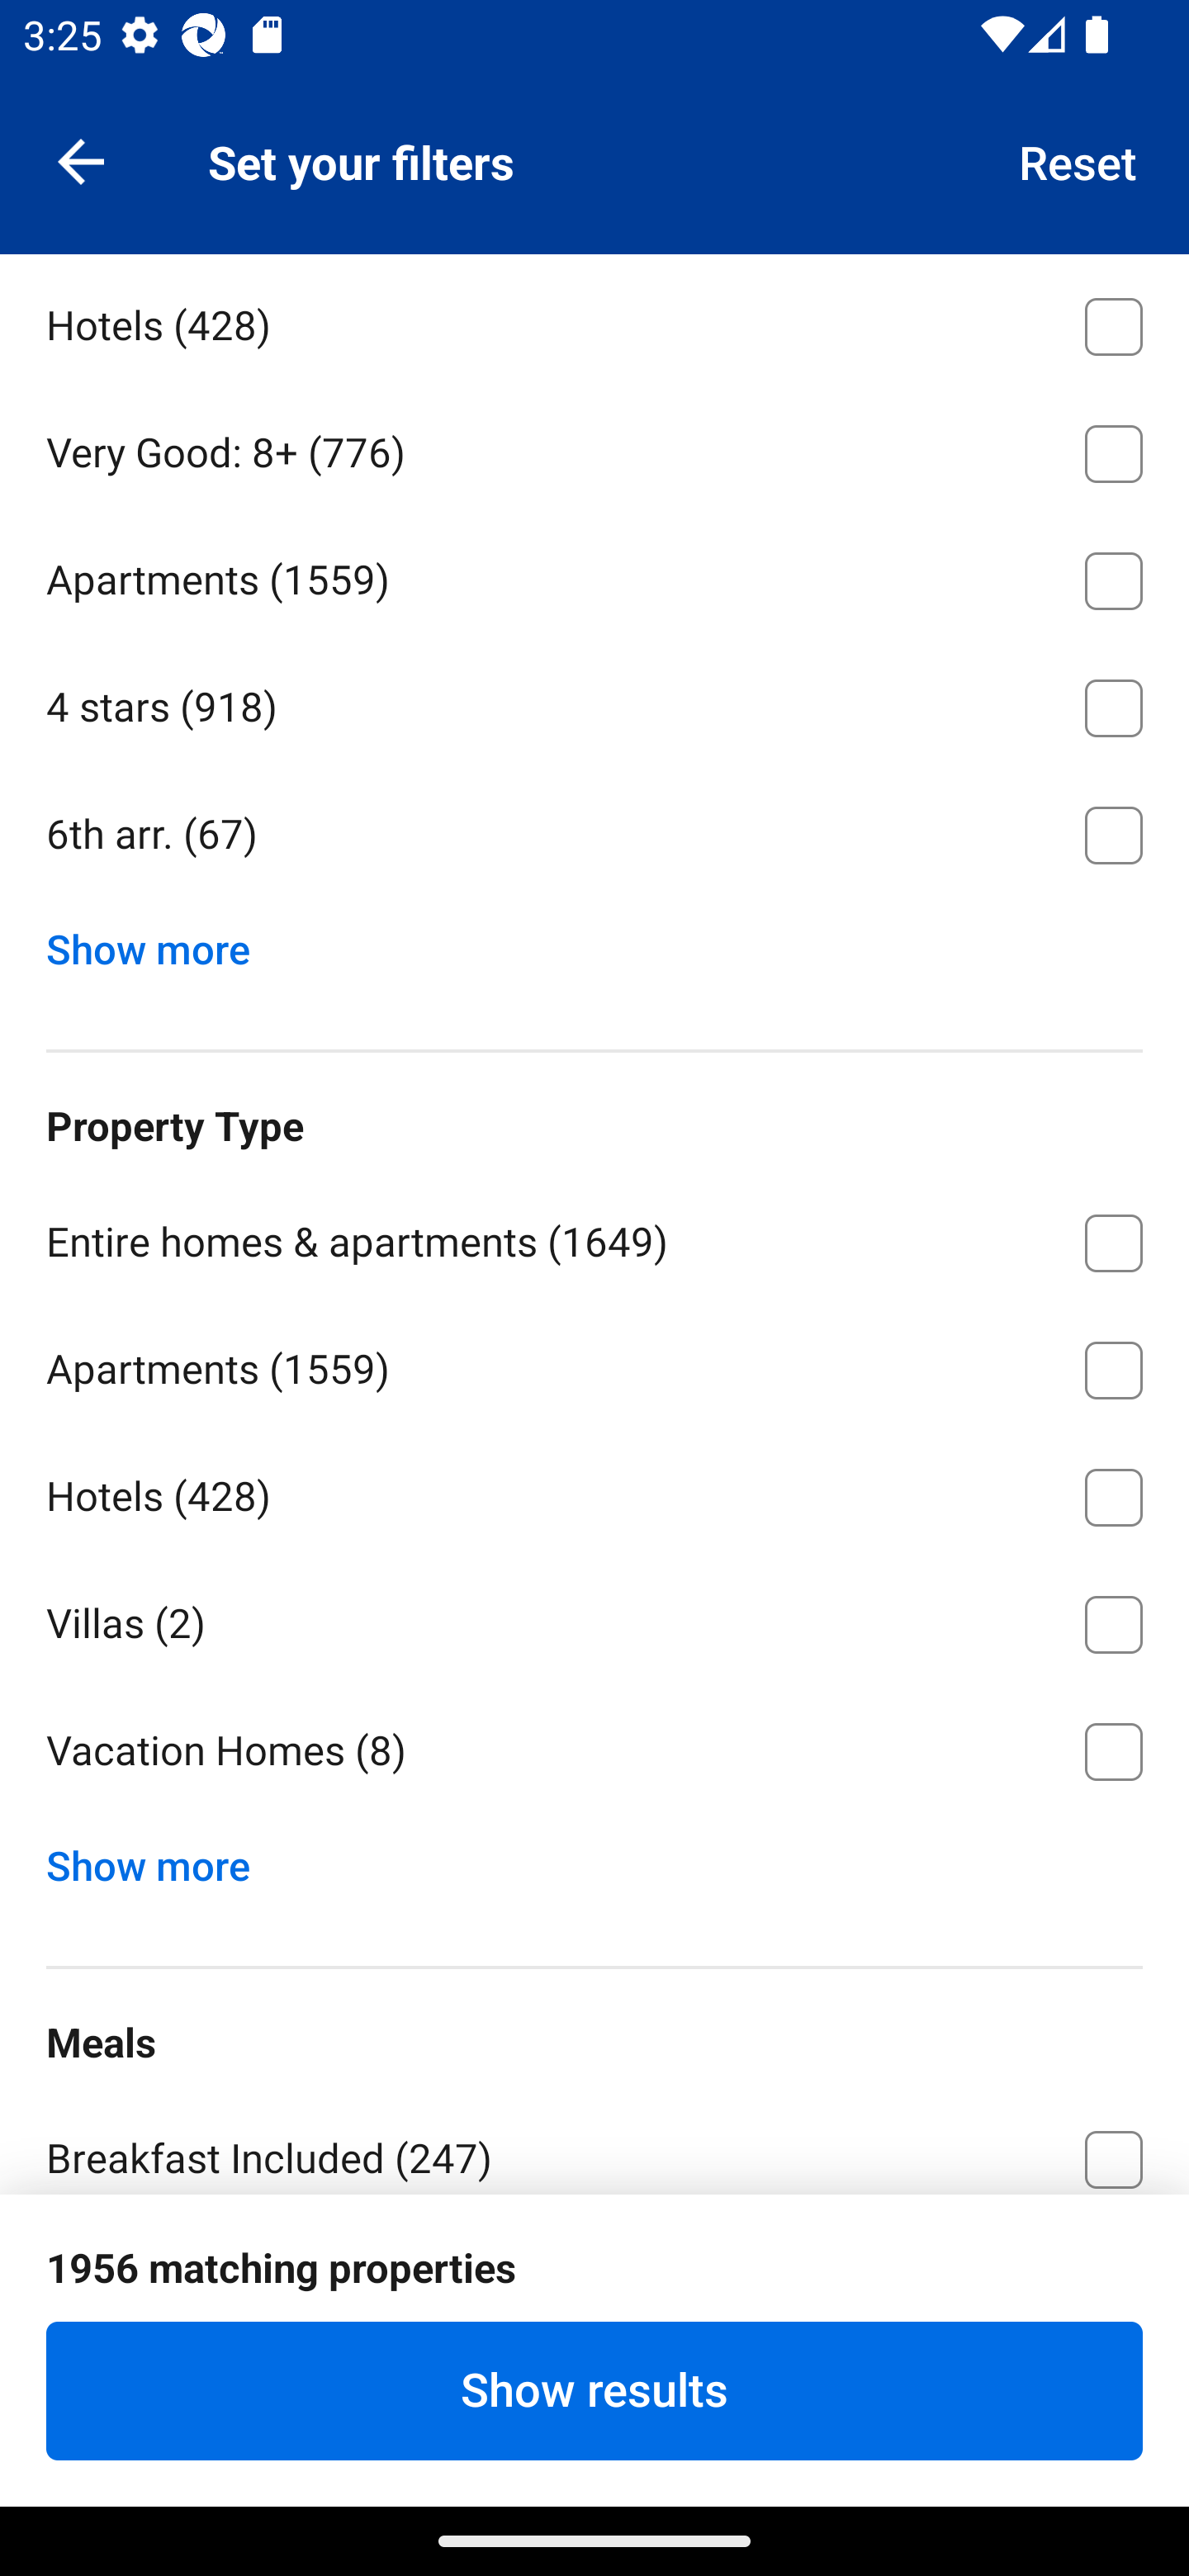 The image size is (1189, 2576). I want to click on Breakfast Included ⁦(247), so click(594, 2143).